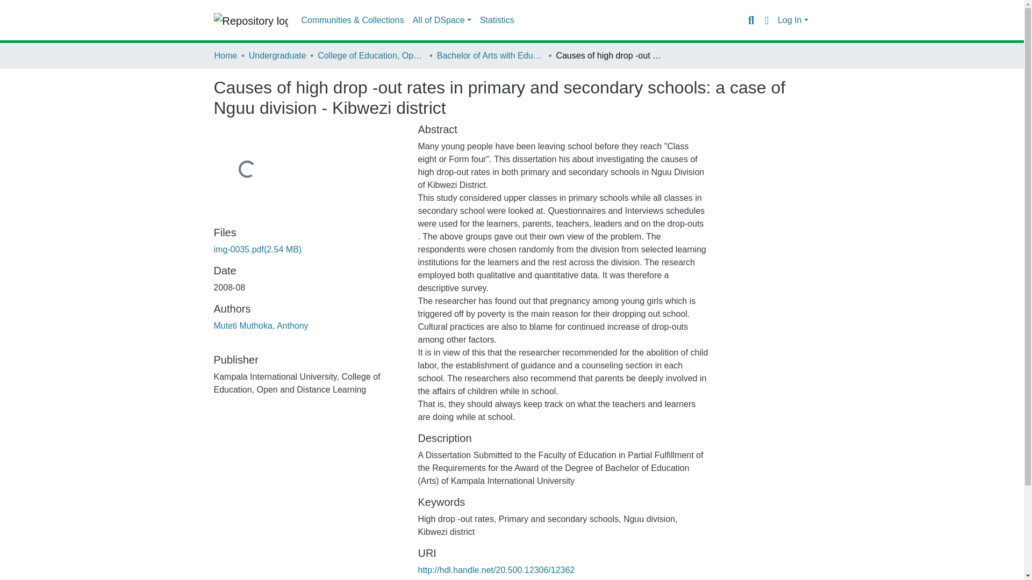 Image resolution: width=1032 pixels, height=580 pixels. What do you see at coordinates (371, 55) in the screenshot?
I see `College of Education, Open and Distance Learning` at bounding box center [371, 55].